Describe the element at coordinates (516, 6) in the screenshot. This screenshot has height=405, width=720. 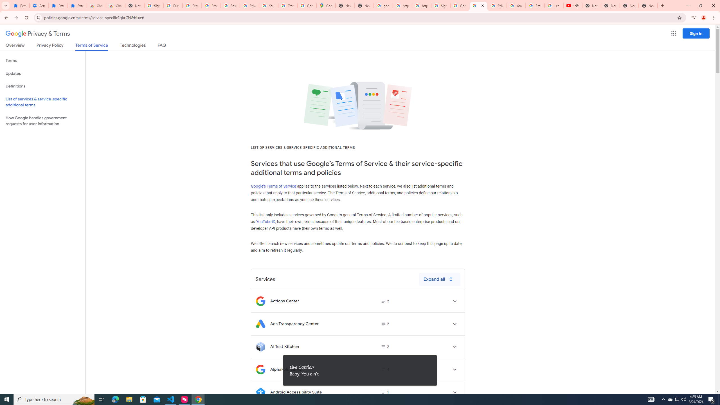
I see `YouTube` at that location.